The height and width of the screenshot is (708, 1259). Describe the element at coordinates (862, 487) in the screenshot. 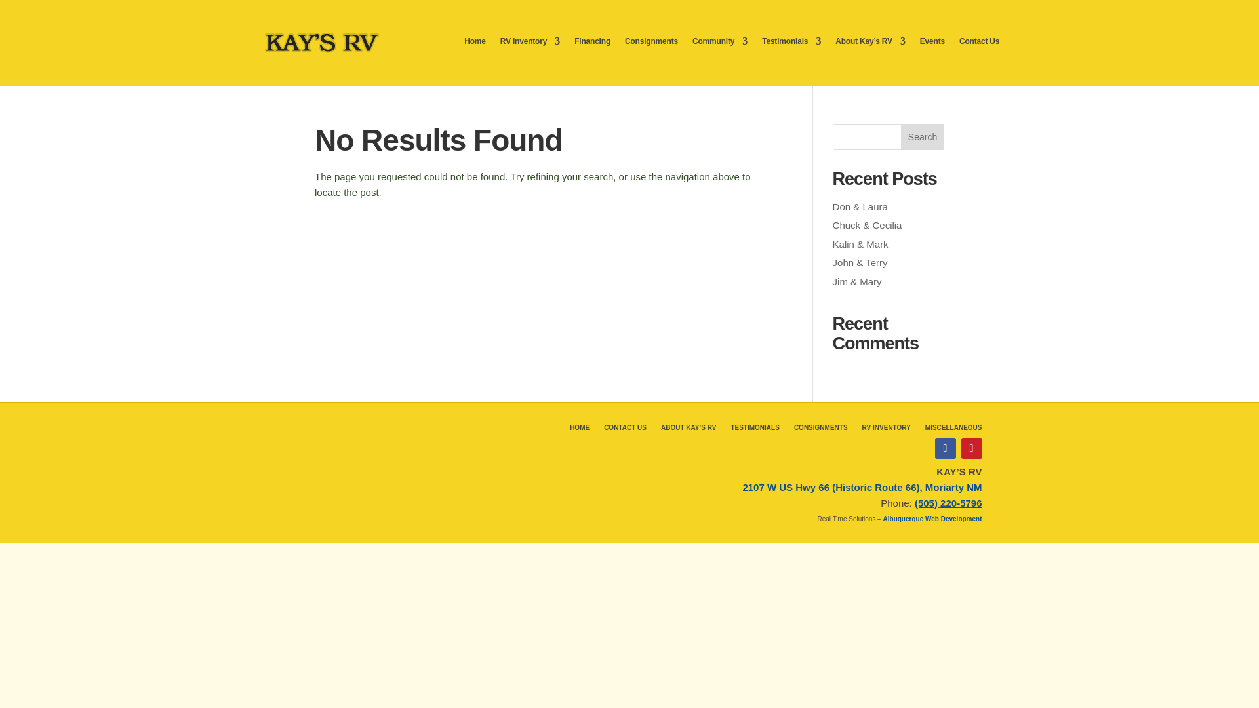

I see `link to google maps location for Kay's RV` at that location.